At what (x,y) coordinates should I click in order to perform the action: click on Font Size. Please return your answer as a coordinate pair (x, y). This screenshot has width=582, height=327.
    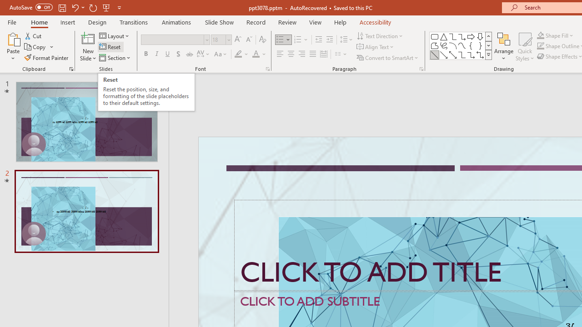
    Looking at the image, I should click on (218, 40).